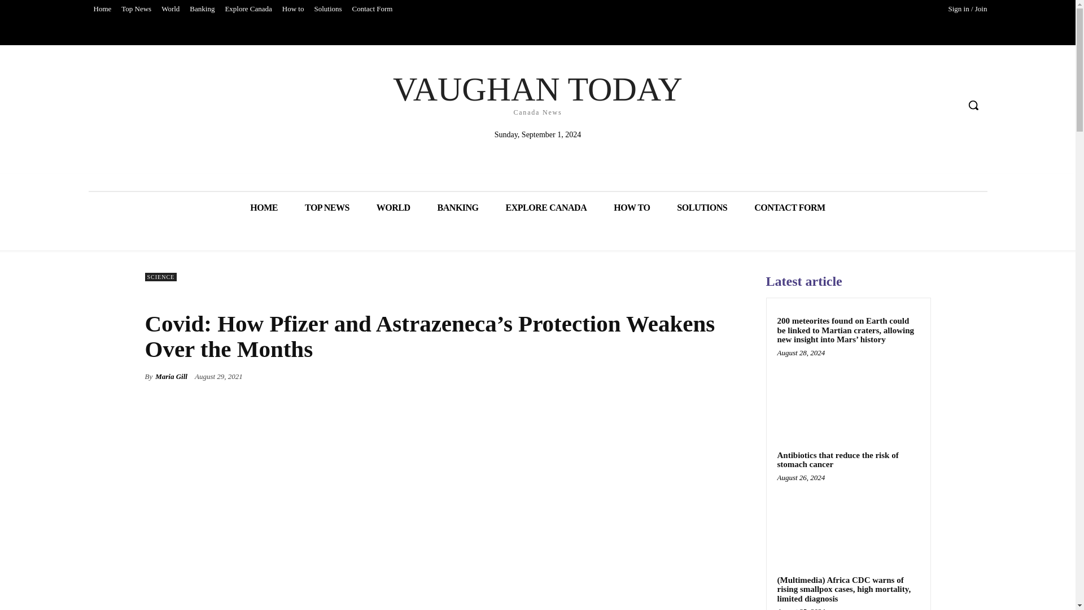 The image size is (1084, 610). Describe the element at coordinates (327, 9) in the screenshot. I see `Solutions` at that location.